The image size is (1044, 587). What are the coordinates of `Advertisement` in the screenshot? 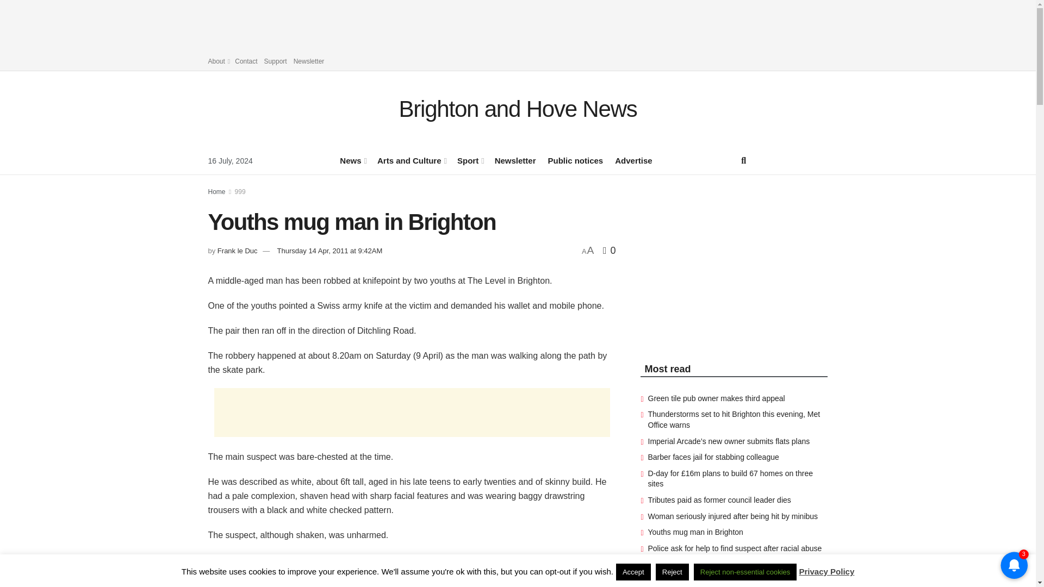 It's located at (518, 24).